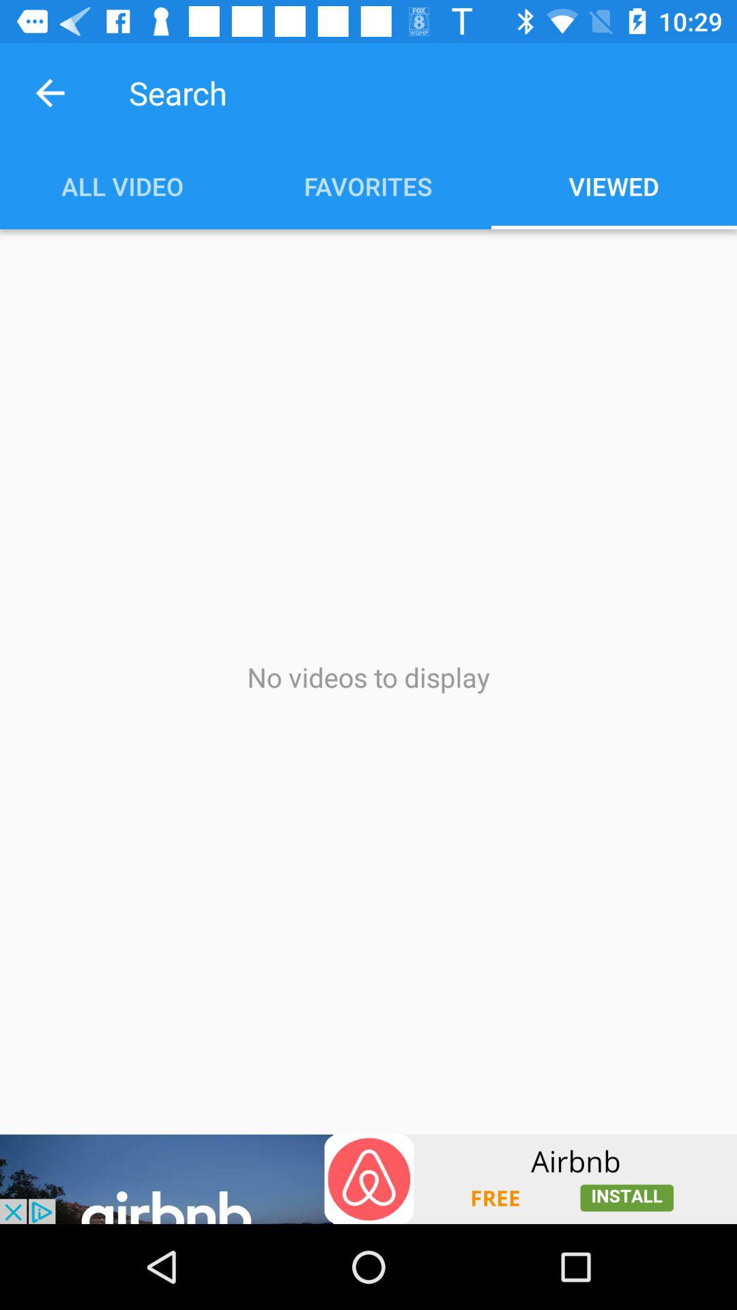  Describe the element at coordinates (387, 93) in the screenshot. I see `search box` at that location.